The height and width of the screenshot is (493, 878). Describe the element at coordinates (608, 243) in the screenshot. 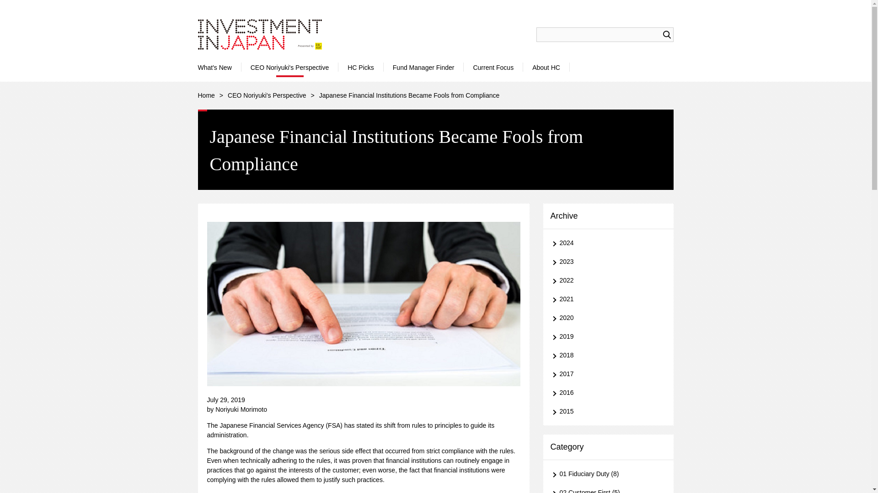

I see `2024` at that location.